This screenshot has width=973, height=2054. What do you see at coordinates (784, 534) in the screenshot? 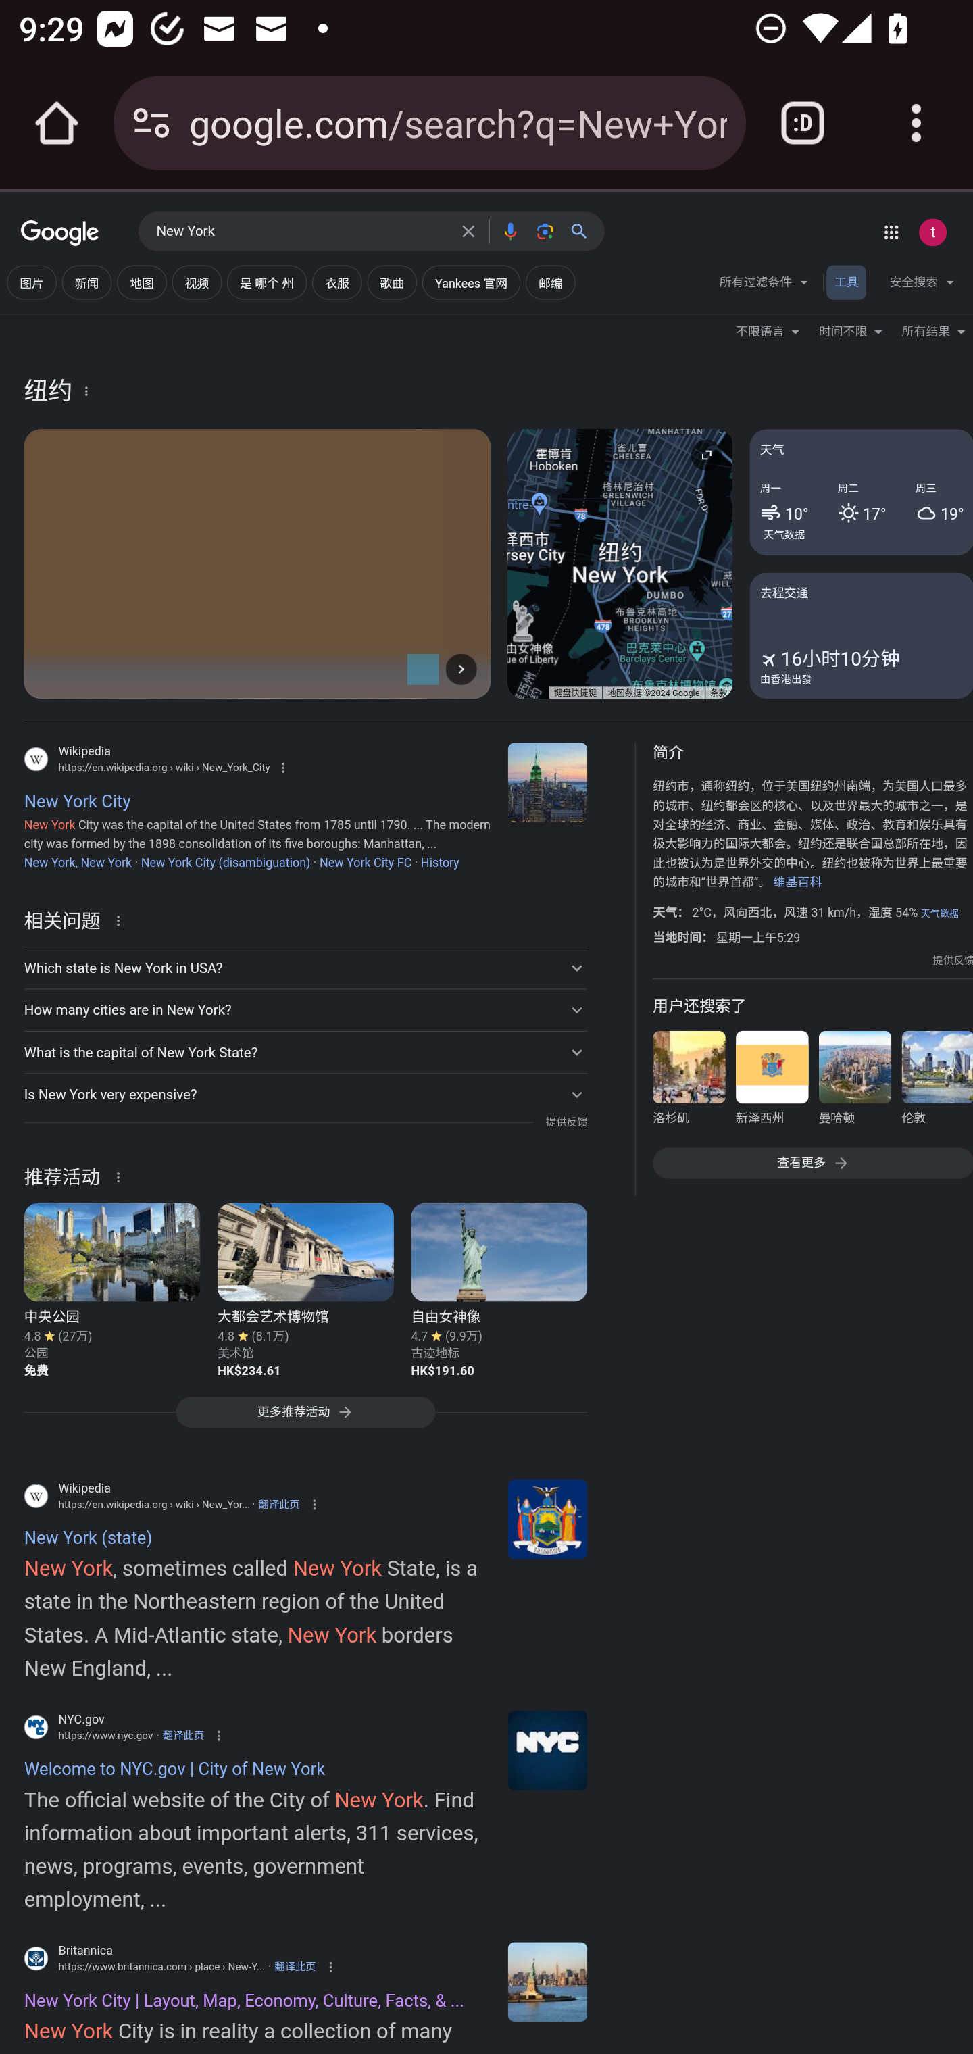
I see `天气数据` at bounding box center [784, 534].